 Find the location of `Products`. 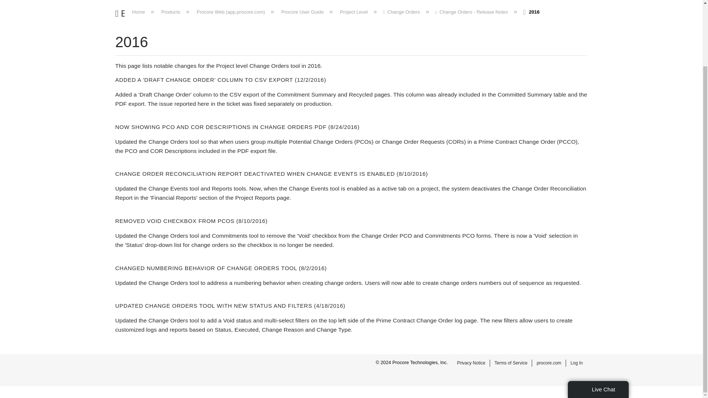

Products is located at coordinates (170, 12).